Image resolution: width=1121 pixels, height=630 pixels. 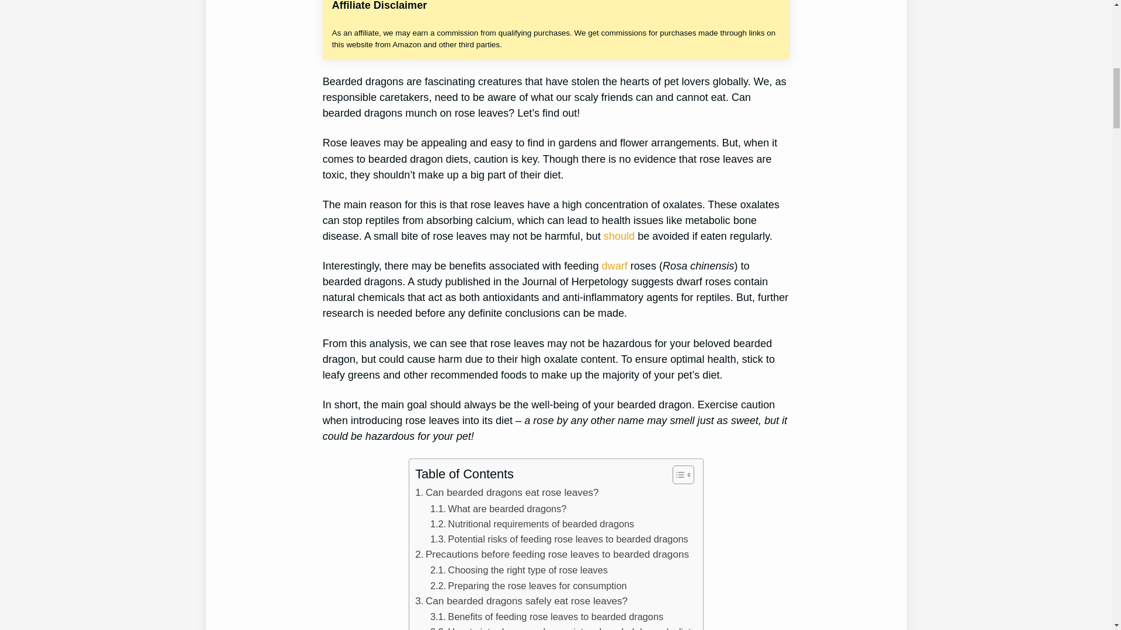 I want to click on Preparing the rose leaves for consumption, so click(x=528, y=585).